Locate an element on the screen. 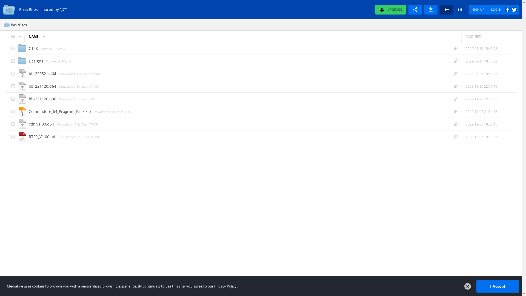  Designs is located at coordinates (37, 61).